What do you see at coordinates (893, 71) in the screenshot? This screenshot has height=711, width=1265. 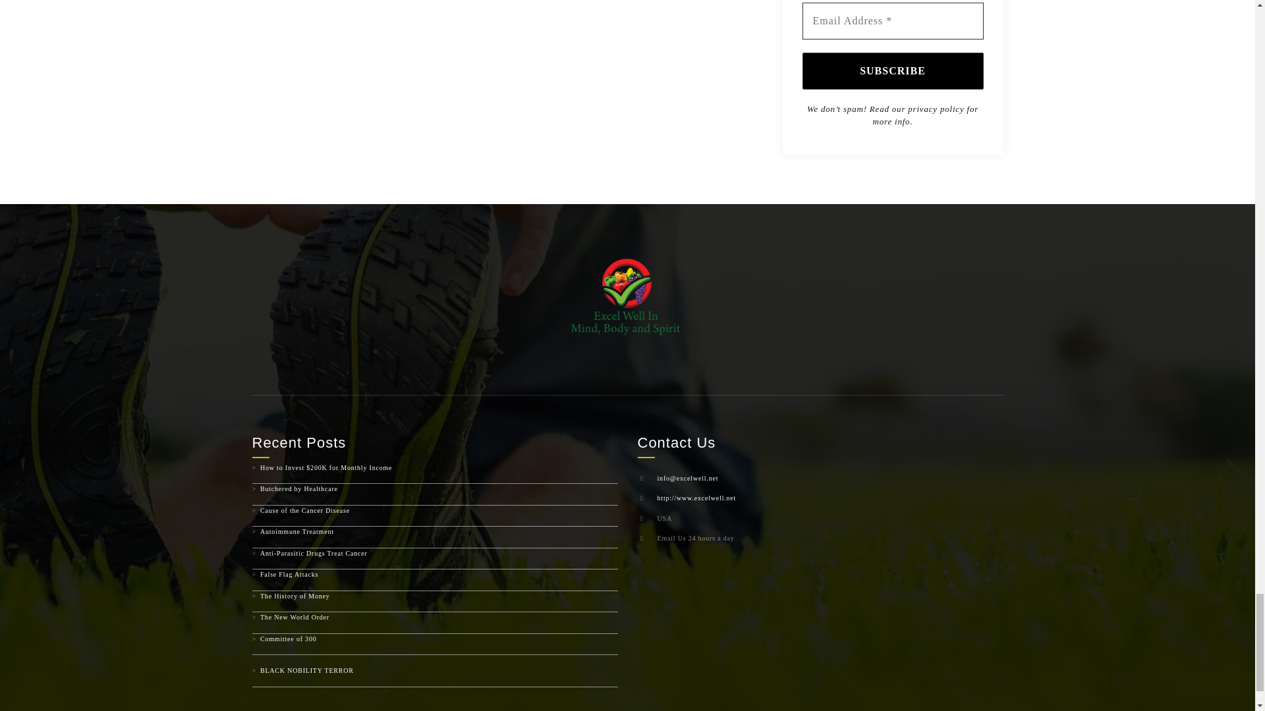 I see `SUBSCRIBE` at bounding box center [893, 71].